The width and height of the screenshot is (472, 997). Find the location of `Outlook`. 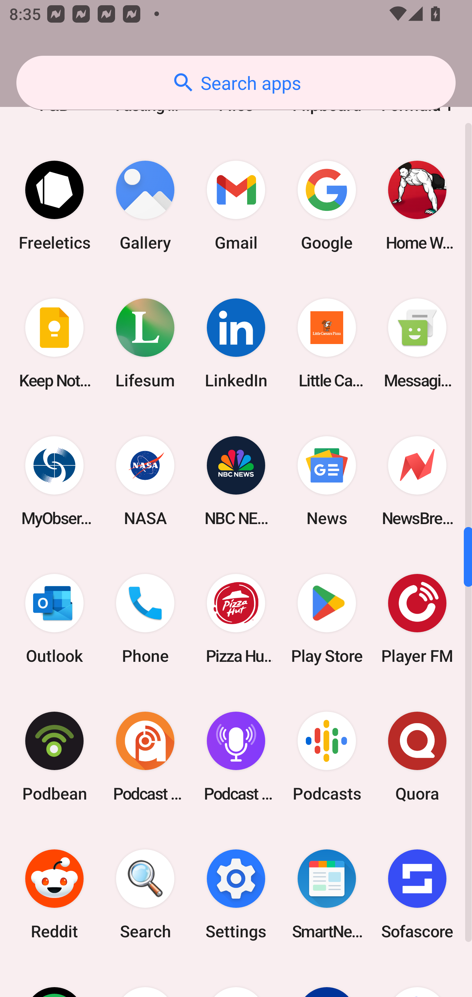

Outlook is located at coordinates (54, 619).